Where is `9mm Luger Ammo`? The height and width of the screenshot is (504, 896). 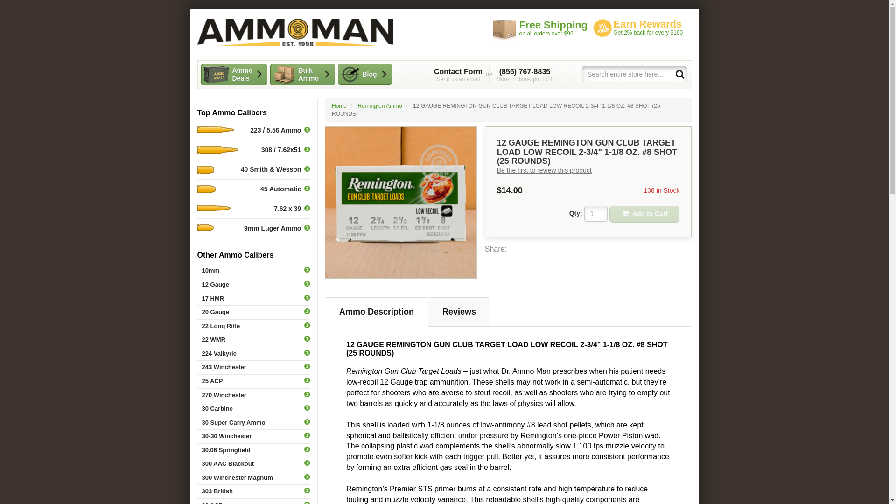 9mm Luger Ammo is located at coordinates (253, 228).